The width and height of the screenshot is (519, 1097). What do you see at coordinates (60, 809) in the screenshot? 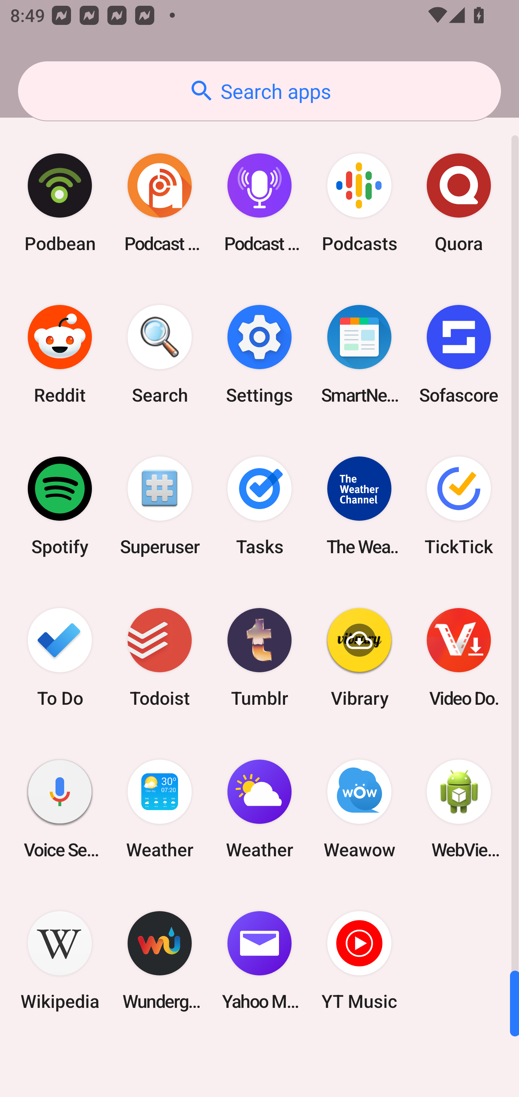
I see `Voice Search` at bounding box center [60, 809].